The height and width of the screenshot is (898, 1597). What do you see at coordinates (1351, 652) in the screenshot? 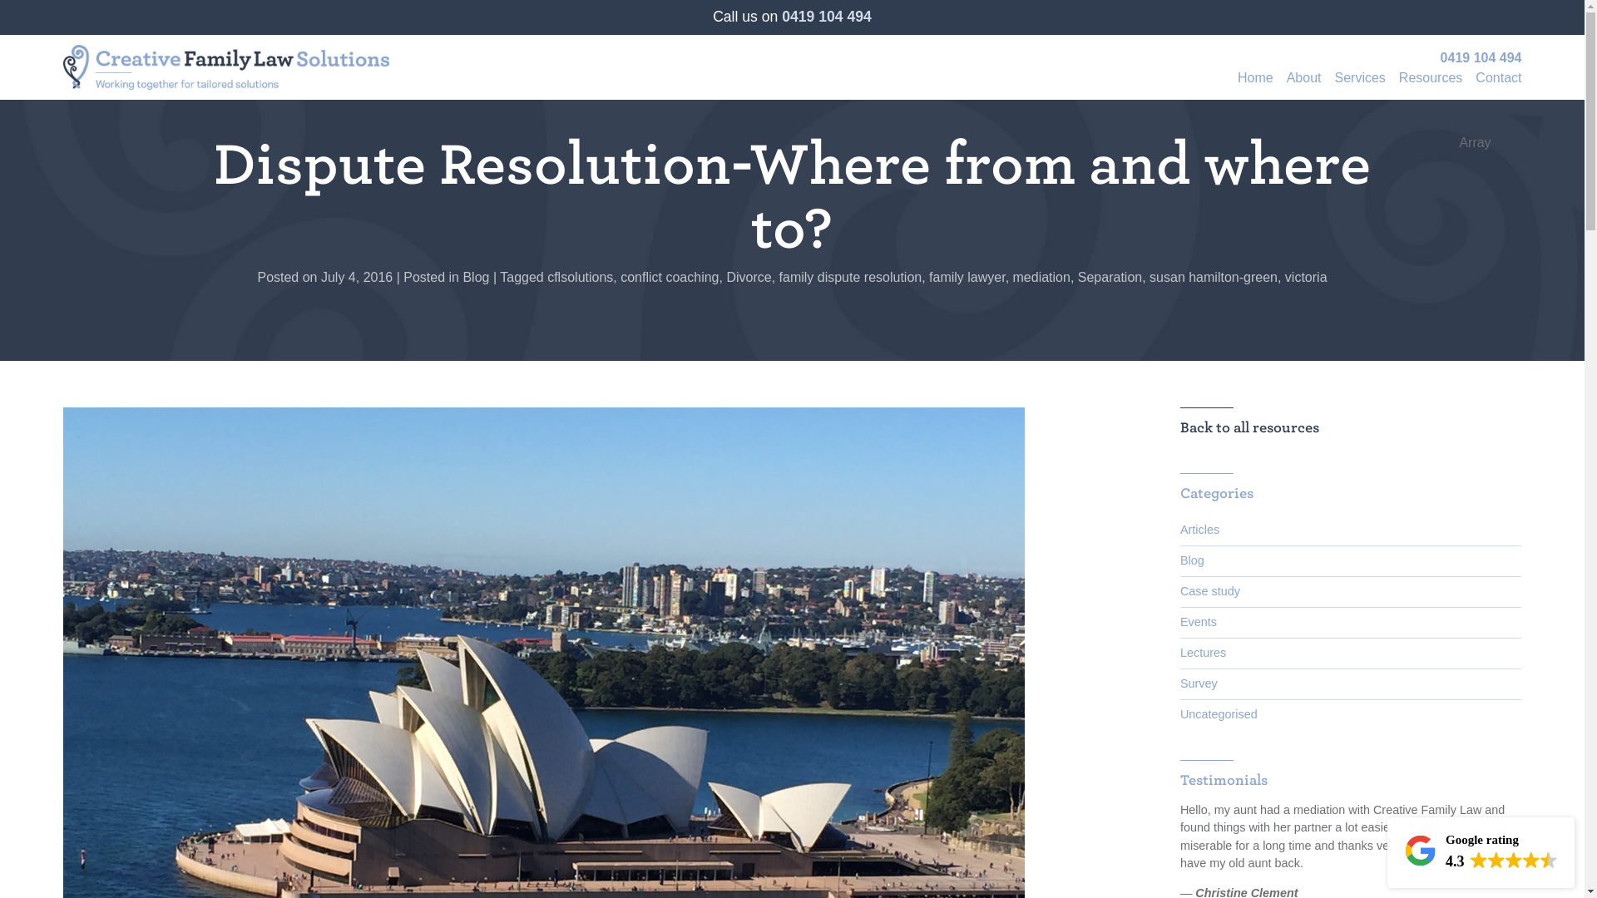
I see `Lectures` at bounding box center [1351, 652].